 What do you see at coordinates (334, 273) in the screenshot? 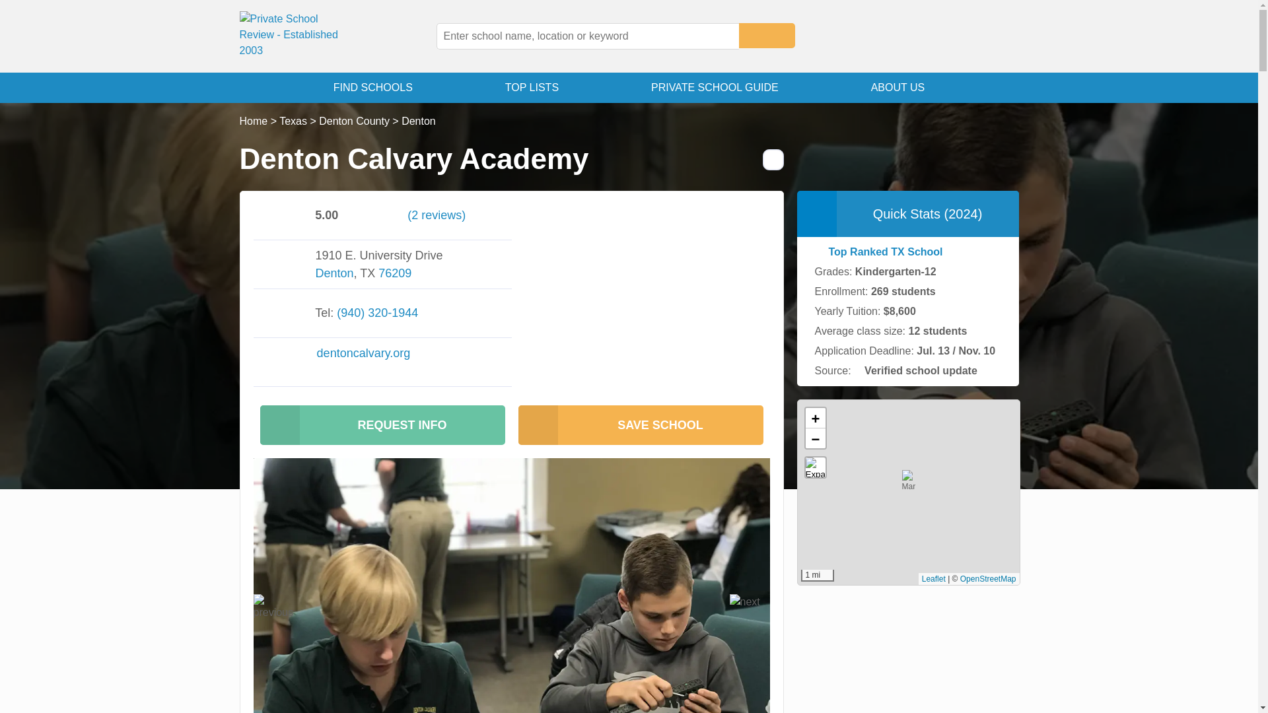
I see `Denton` at bounding box center [334, 273].